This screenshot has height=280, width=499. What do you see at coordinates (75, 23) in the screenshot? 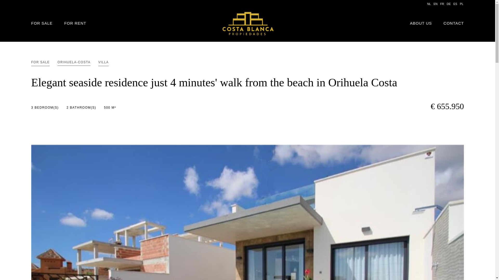
I see `FOR RENT` at bounding box center [75, 23].